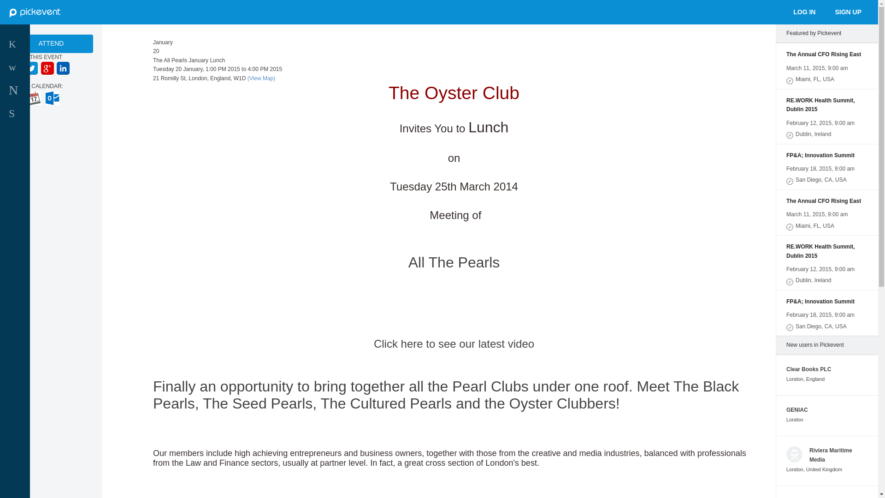 The height and width of the screenshot is (498, 885). What do you see at coordinates (52, 113) in the screenshot?
I see `SIGN UP` at bounding box center [52, 113].